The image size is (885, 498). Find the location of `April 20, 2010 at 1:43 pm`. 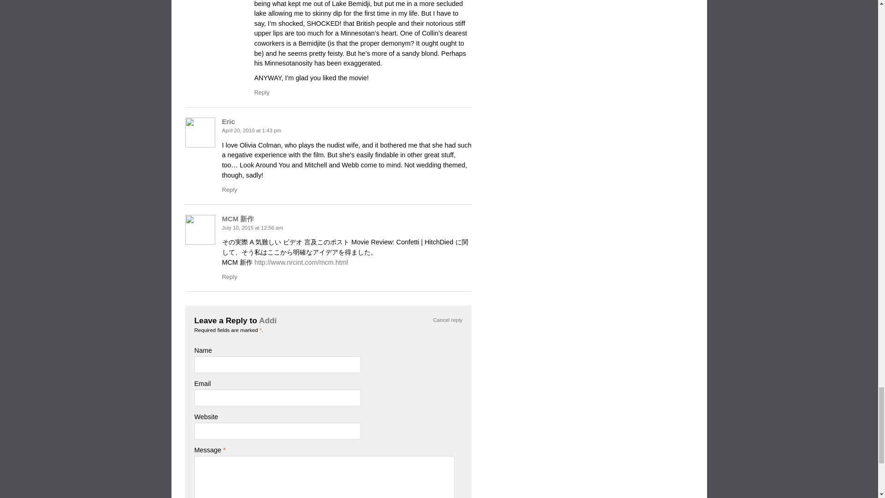

April 20, 2010 at 1:43 pm is located at coordinates (252, 130).